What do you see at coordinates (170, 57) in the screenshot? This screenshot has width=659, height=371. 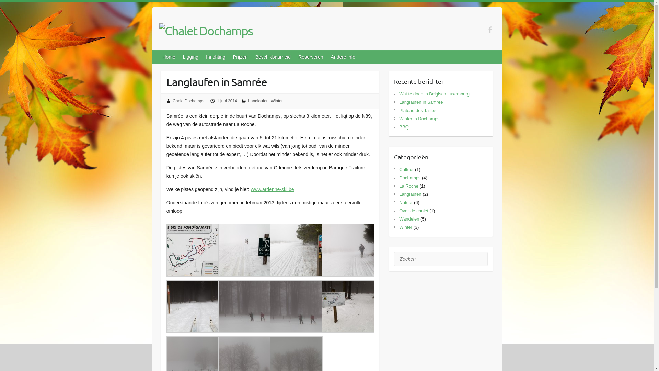 I see `Home` at bounding box center [170, 57].